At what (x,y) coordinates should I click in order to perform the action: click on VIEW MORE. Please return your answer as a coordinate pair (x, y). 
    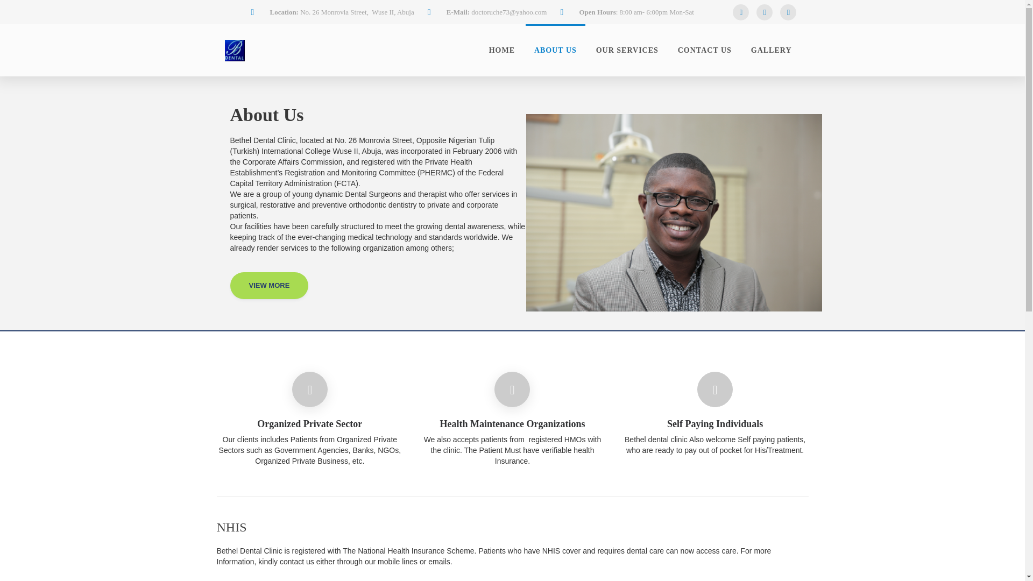
    Looking at the image, I should click on (270, 286).